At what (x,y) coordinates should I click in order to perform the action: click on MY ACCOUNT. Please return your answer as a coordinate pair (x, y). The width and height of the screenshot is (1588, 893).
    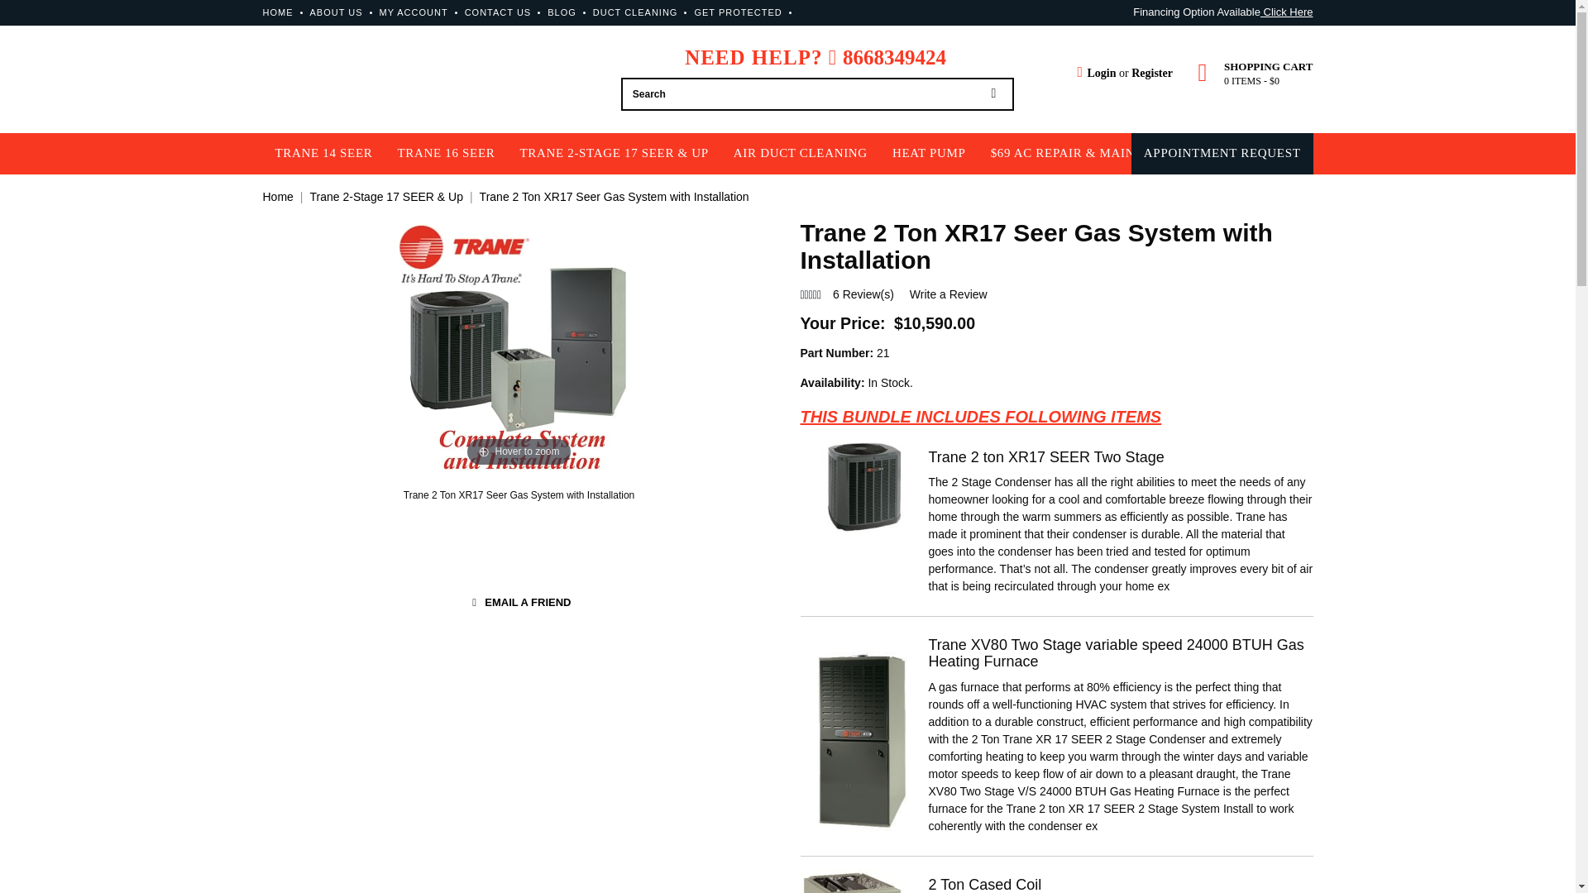
    Looking at the image, I should click on (414, 12).